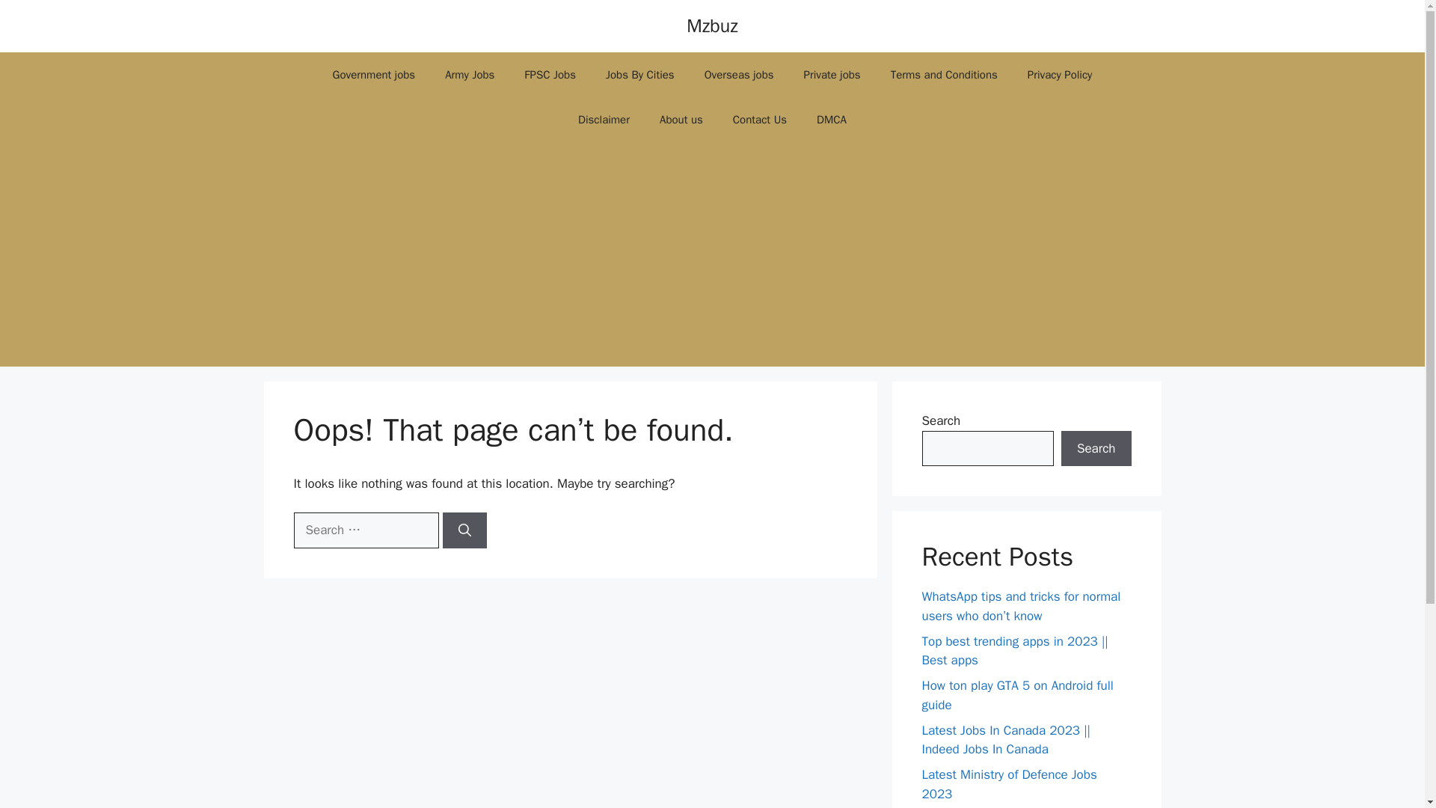 The height and width of the screenshot is (808, 1436). What do you see at coordinates (470, 75) in the screenshot?
I see `Army Jobs` at bounding box center [470, 75].